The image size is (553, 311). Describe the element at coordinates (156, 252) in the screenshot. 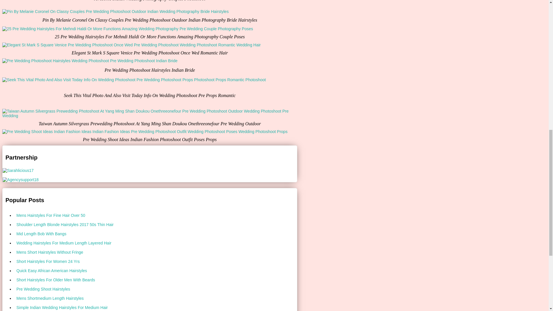

I see `Mens Short Hairstyles Without Fringe` at that location.